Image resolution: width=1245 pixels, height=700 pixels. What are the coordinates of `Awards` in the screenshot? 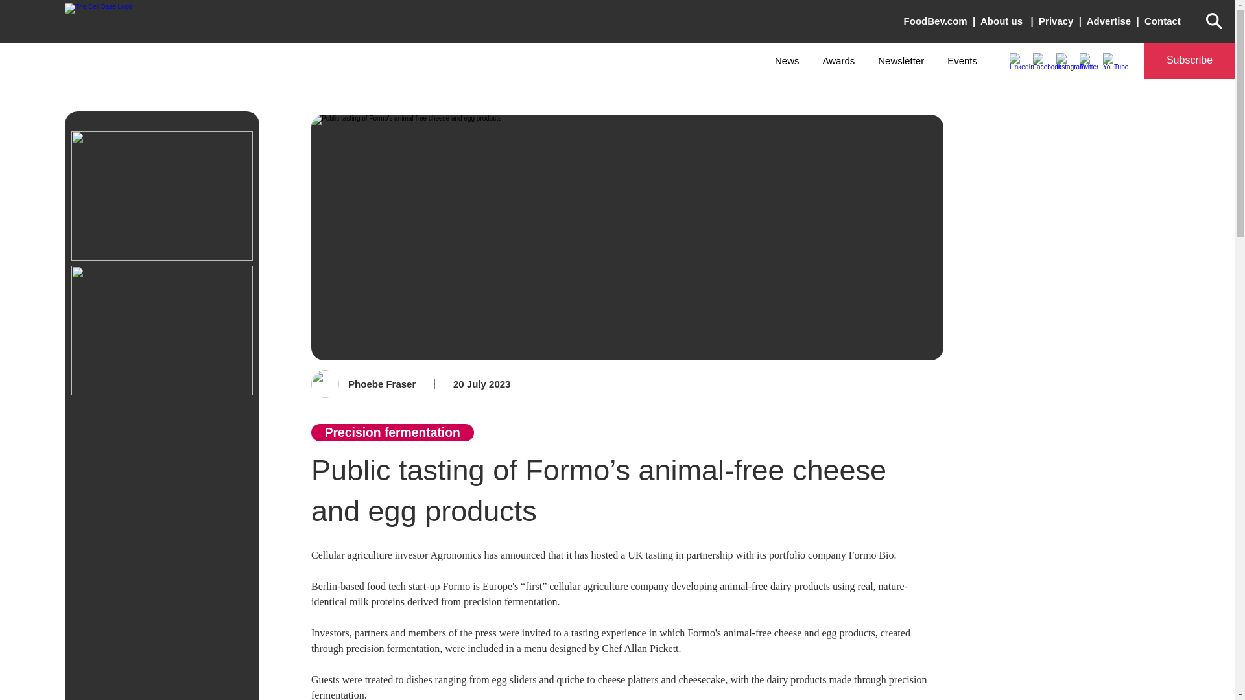 It's located at (492, 61).